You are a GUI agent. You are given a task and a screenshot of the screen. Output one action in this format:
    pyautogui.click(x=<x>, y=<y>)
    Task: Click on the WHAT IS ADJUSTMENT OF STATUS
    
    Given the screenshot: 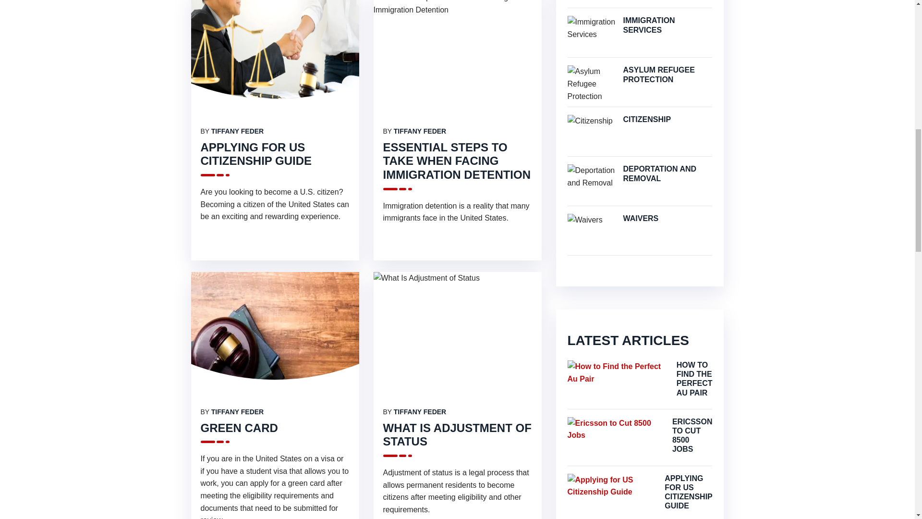 What is the action you would take?
    pyautogui.click(x=457, y=434)
    